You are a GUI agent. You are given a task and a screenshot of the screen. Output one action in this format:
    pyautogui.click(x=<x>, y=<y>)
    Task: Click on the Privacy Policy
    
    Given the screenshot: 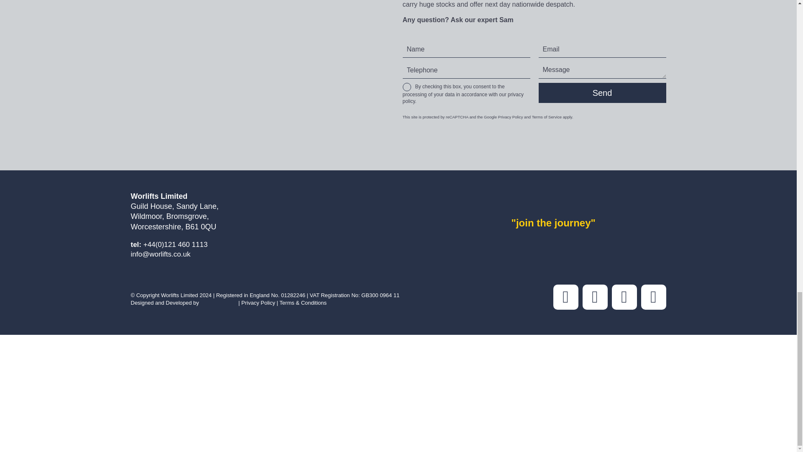 What is the action you would take?
    pyautogui.click(x=510, y=117)
    